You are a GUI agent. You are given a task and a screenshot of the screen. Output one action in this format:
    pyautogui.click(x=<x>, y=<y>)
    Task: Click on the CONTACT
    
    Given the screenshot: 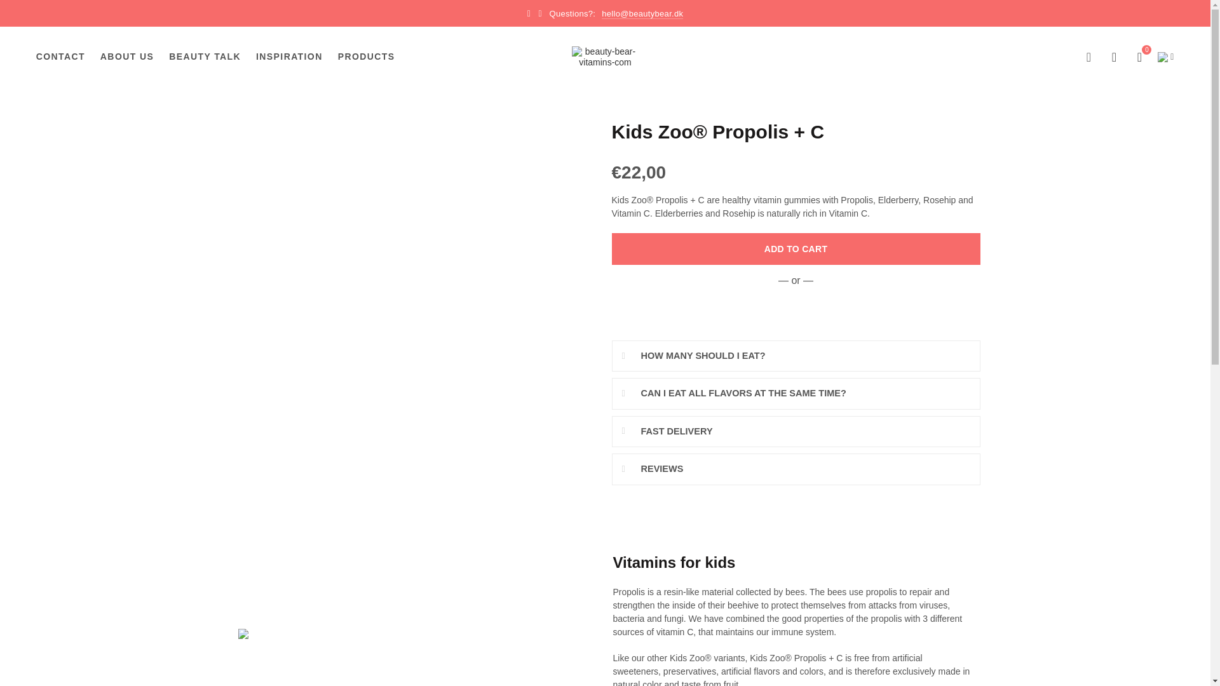 What is the action you would take?
    pyautogui.click(x=61, y=57)
    